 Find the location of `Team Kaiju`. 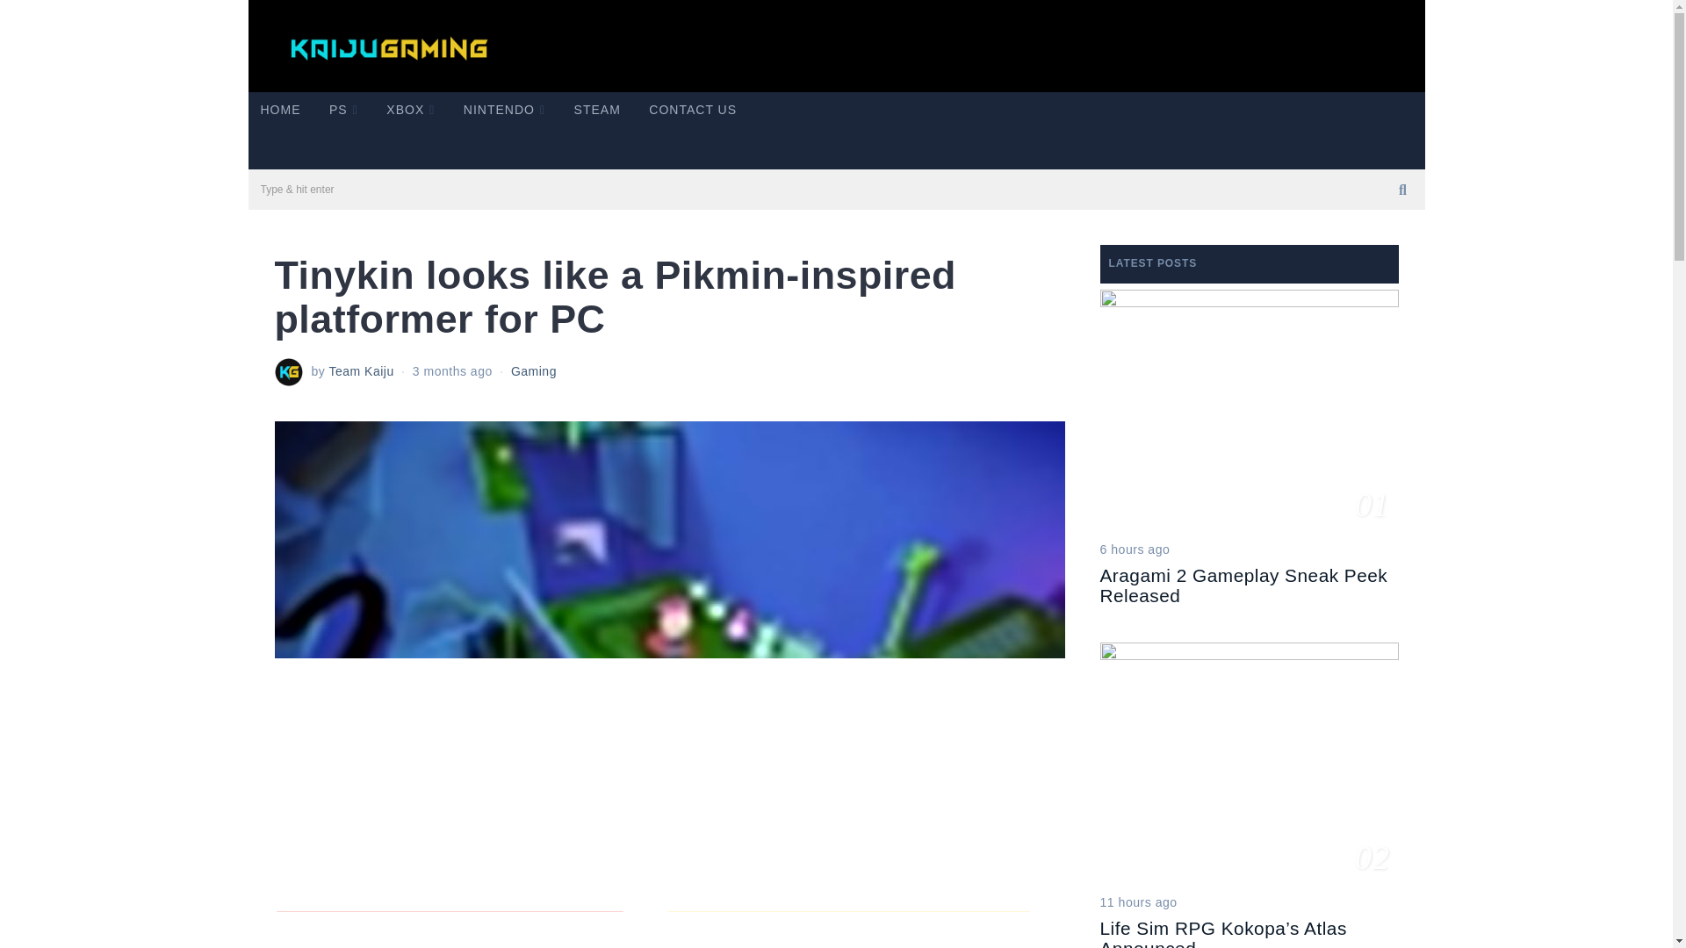

Team Kaiju is located at coordinates (360, 370).